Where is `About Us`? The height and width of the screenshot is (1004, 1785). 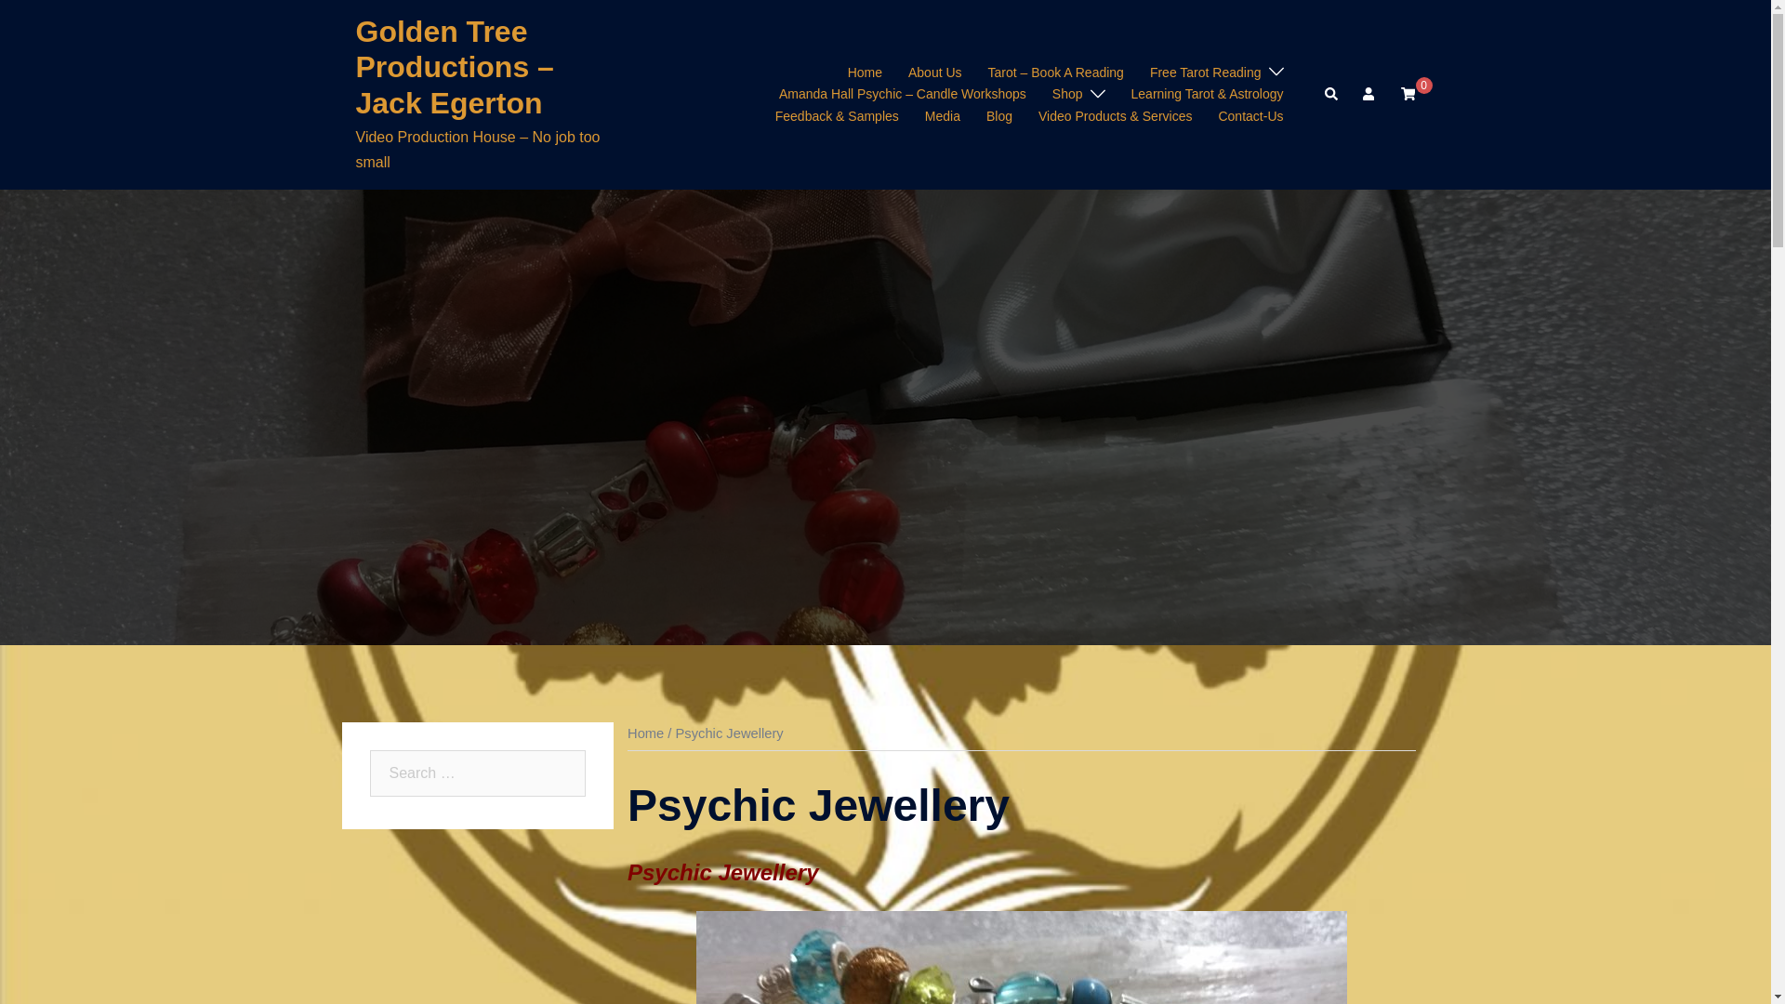 About Us is located at coordinates (935, 73).